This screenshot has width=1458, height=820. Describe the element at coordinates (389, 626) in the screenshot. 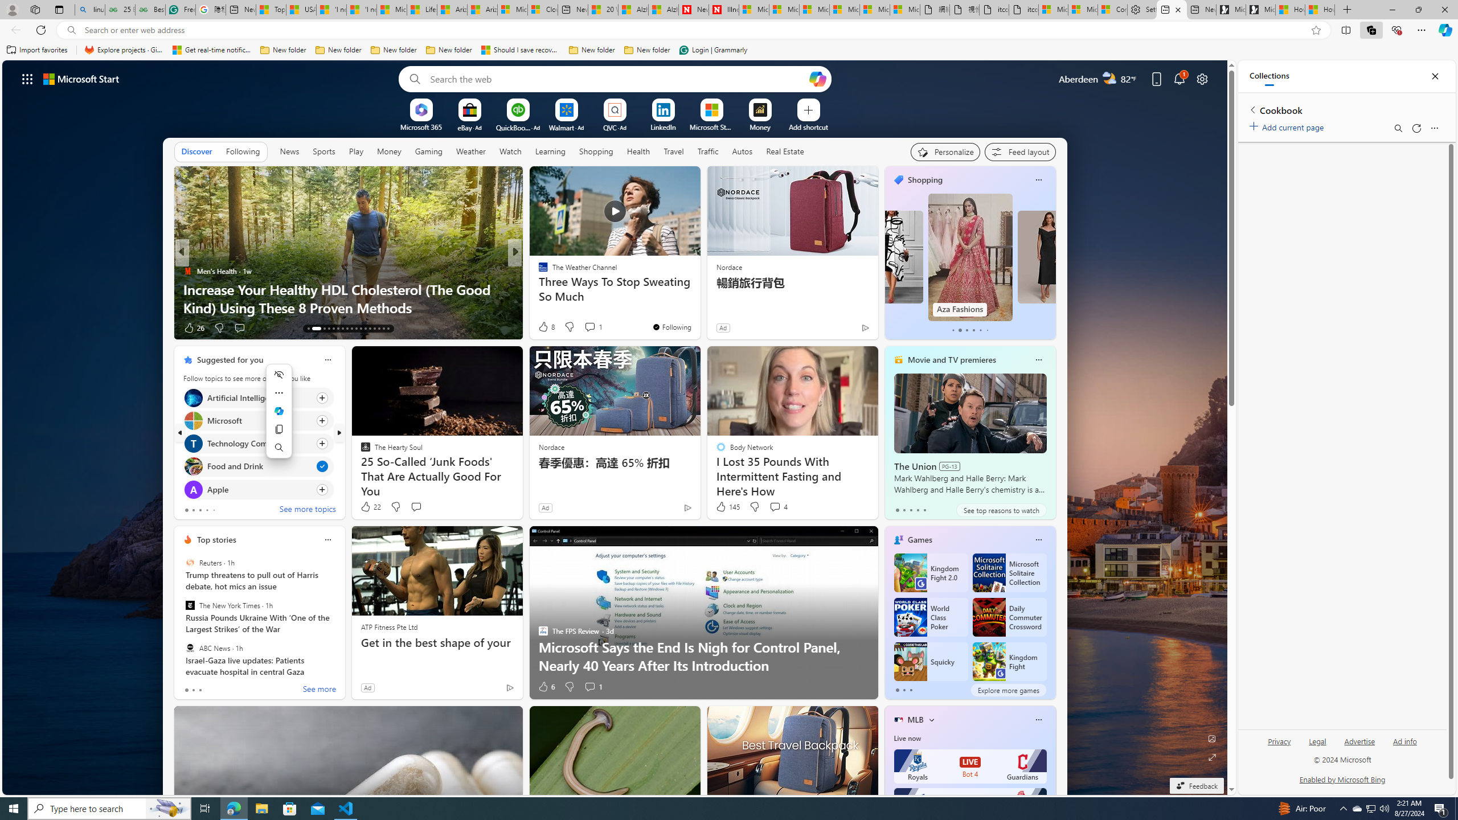

I see `ATP Fitness Pte Ltd` at that location.